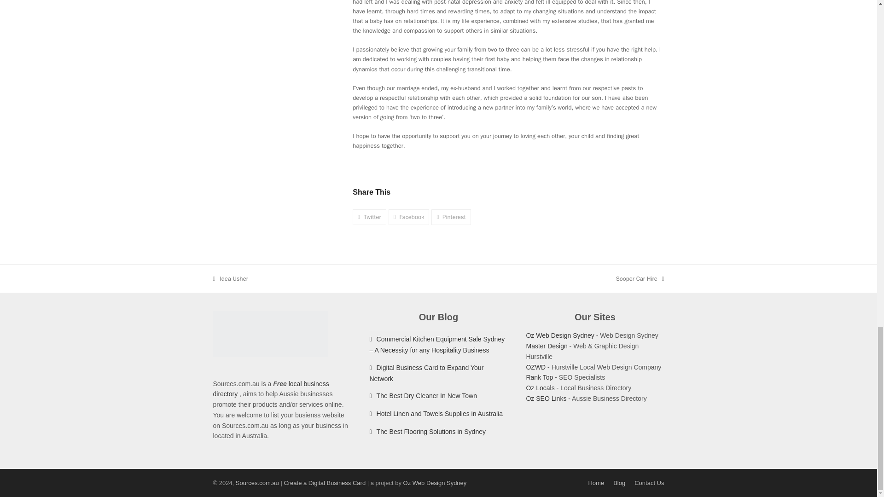 Image resolution: width=884 pixels, height=497 pixels. I want to click on australian business directory, so click(546, 398).